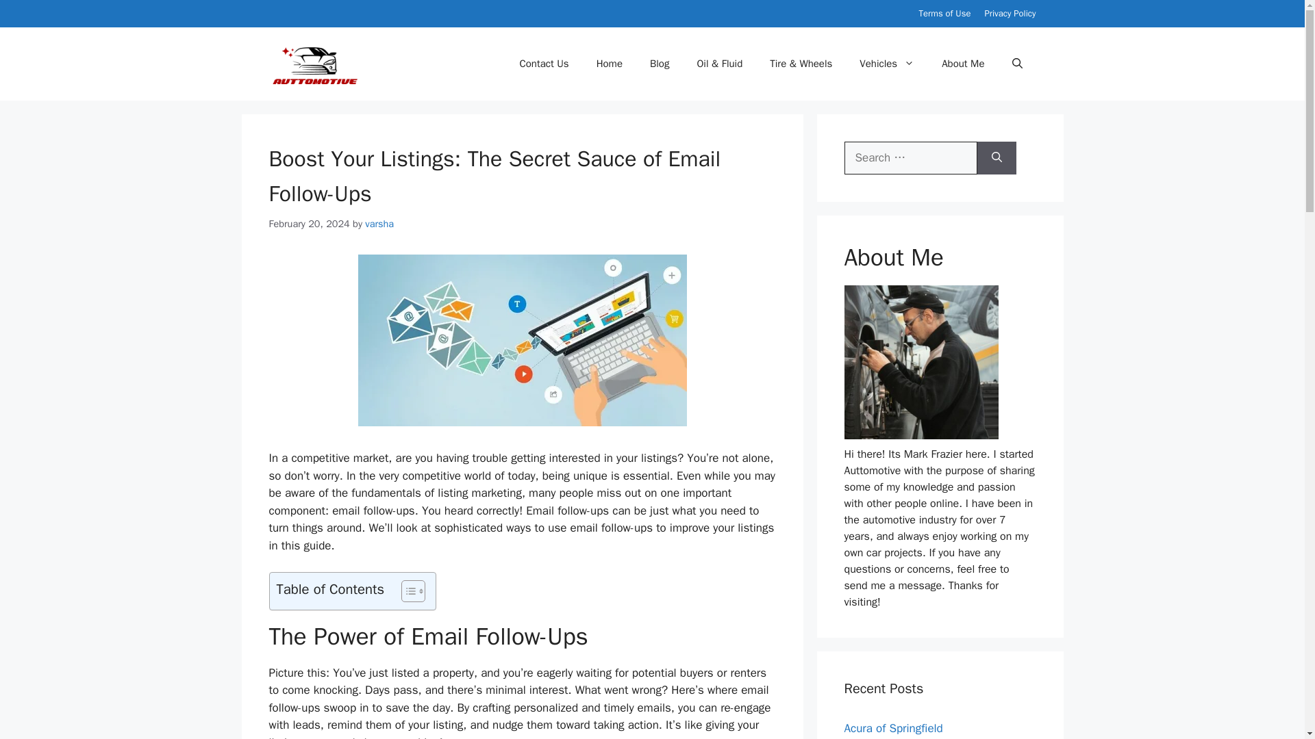  What do you see at coordinates (945, 13) in the screenshot?
I see `Terms of Use` at bounding box center [945, 13].